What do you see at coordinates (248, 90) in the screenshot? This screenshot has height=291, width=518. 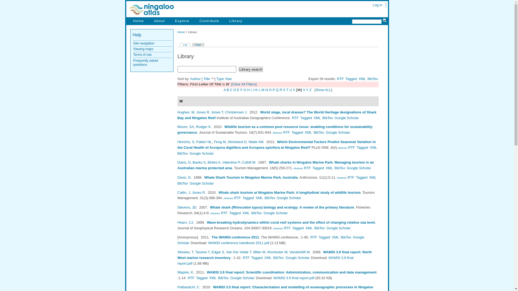 I see `H` at bounding box center [248, 90].